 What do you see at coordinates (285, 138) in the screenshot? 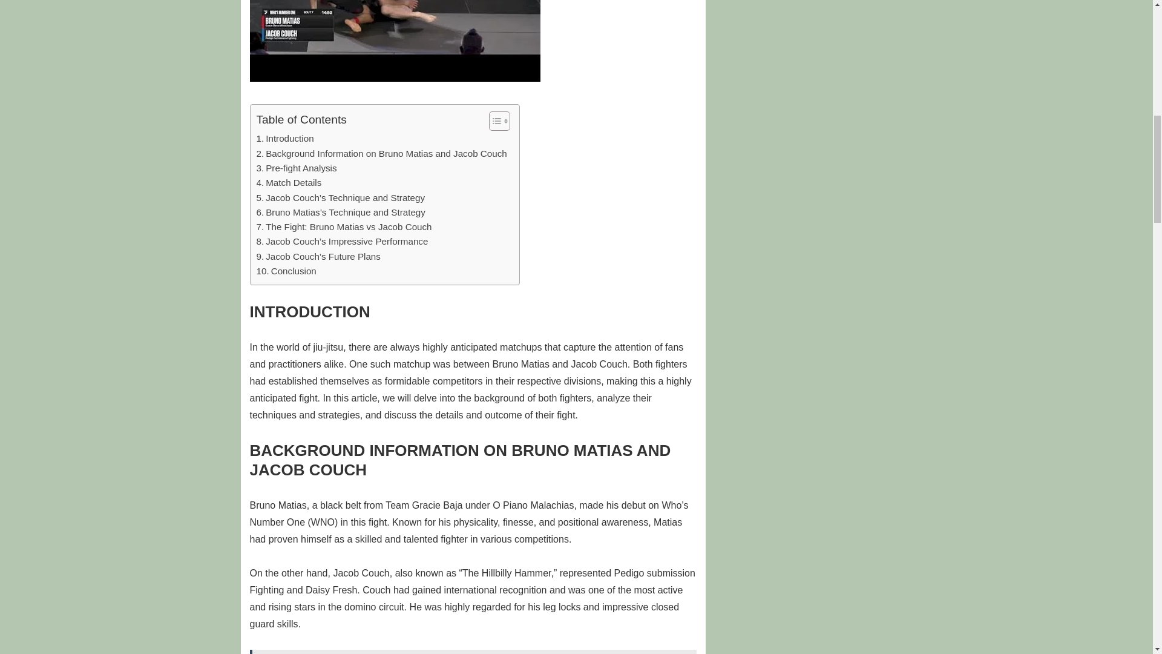
I see `Introduction` at bounding box center [285, 138].